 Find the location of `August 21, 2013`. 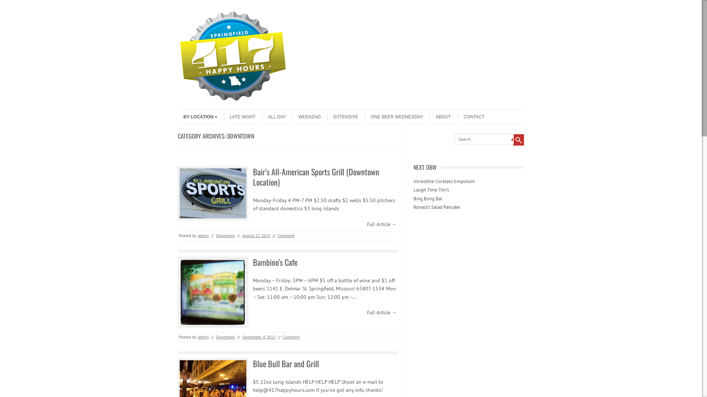

August 21, 2013 is located at coordinates (256, 236).